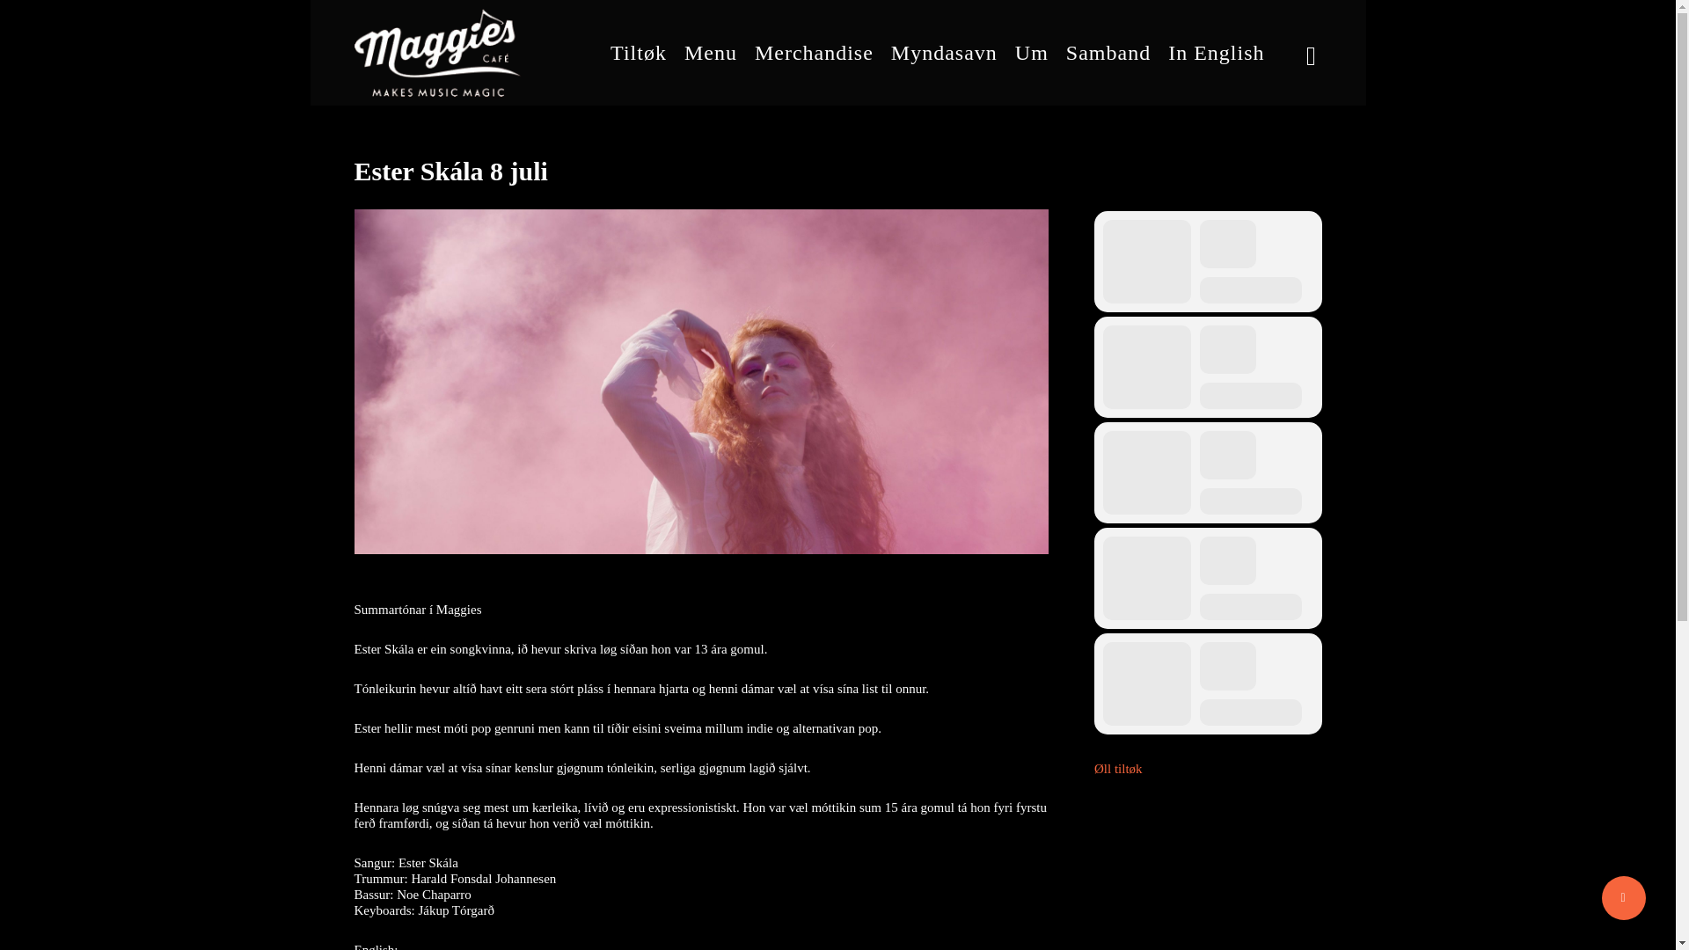  What do you see at coordinates (1031, 53) in the screenshot?
I see `Um` at bounding box center [1031, 53].